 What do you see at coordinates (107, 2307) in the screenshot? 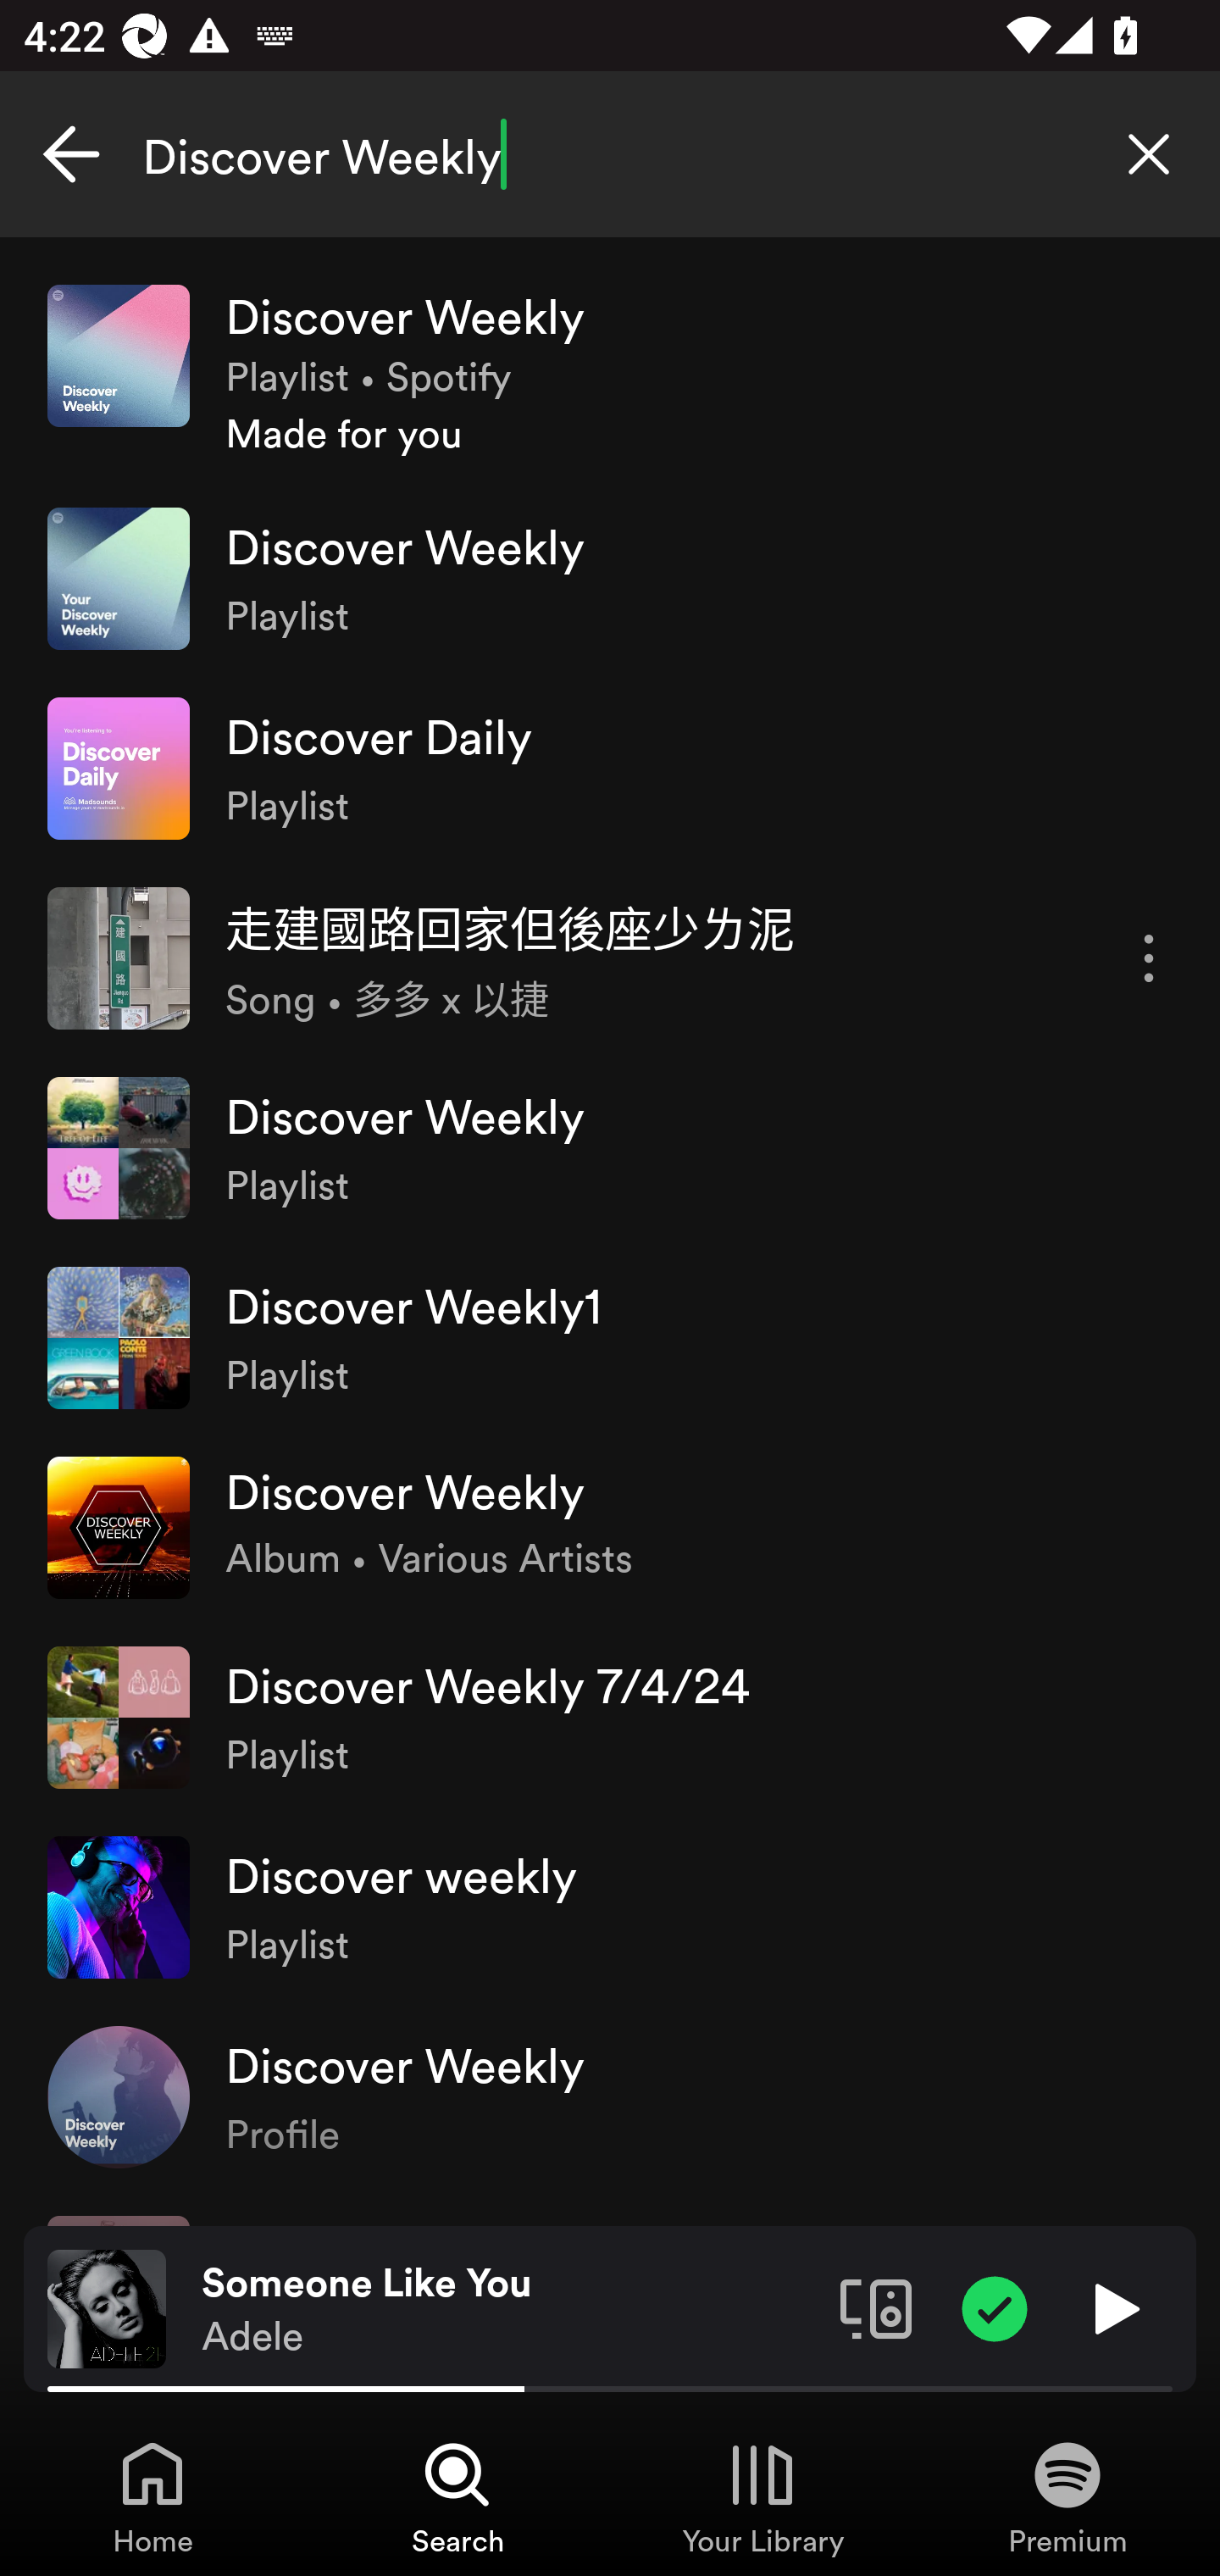
I see `The cover art of the currently playing track` at bounding box center [107, 2307].